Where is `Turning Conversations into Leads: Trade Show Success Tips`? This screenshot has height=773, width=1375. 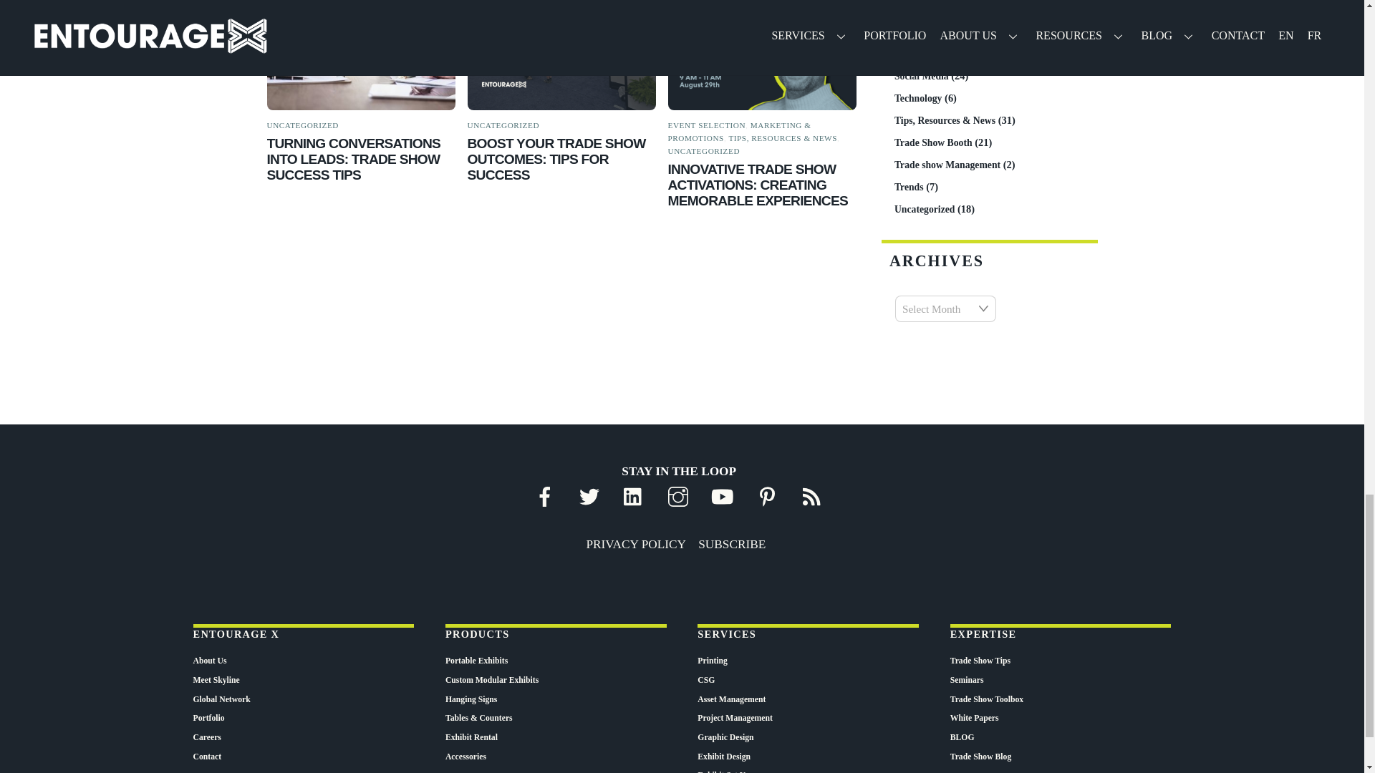 Turning Conversations into Leads: Trade Show Success Tips is located at coordinates (361, 55).